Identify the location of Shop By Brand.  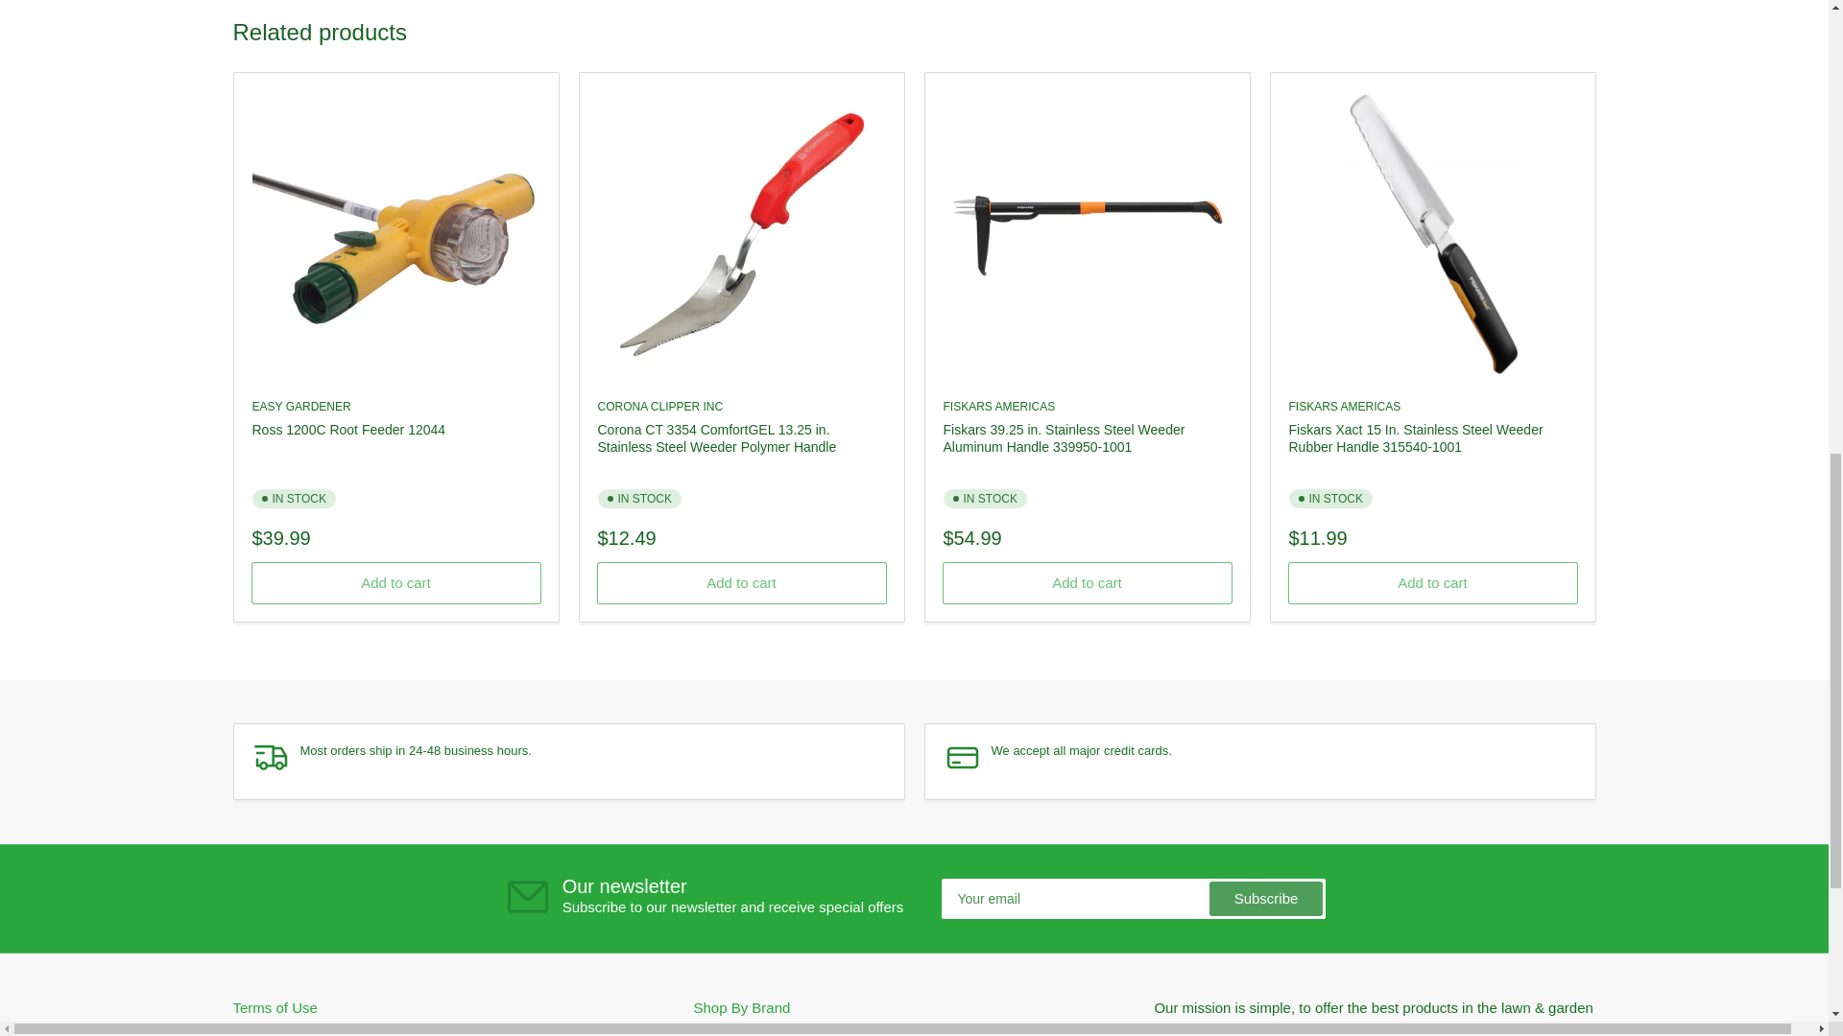
(741, 1007).